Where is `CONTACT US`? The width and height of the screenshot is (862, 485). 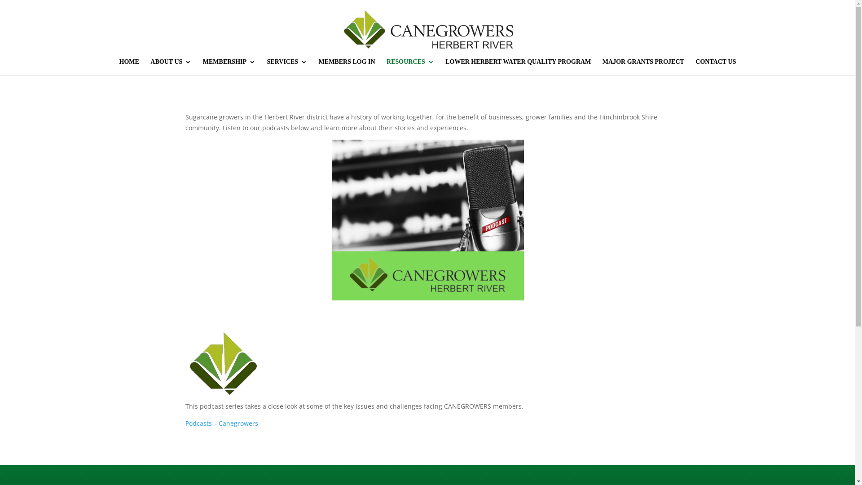 CONTACT US is located at coordinates (716, 67).